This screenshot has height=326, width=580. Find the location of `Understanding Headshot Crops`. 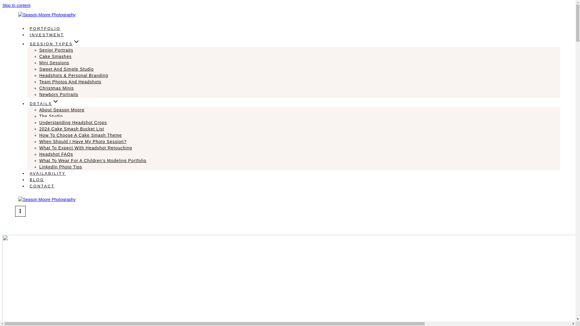

Understanding Headshot Crops is located at coordinates (73, 123).